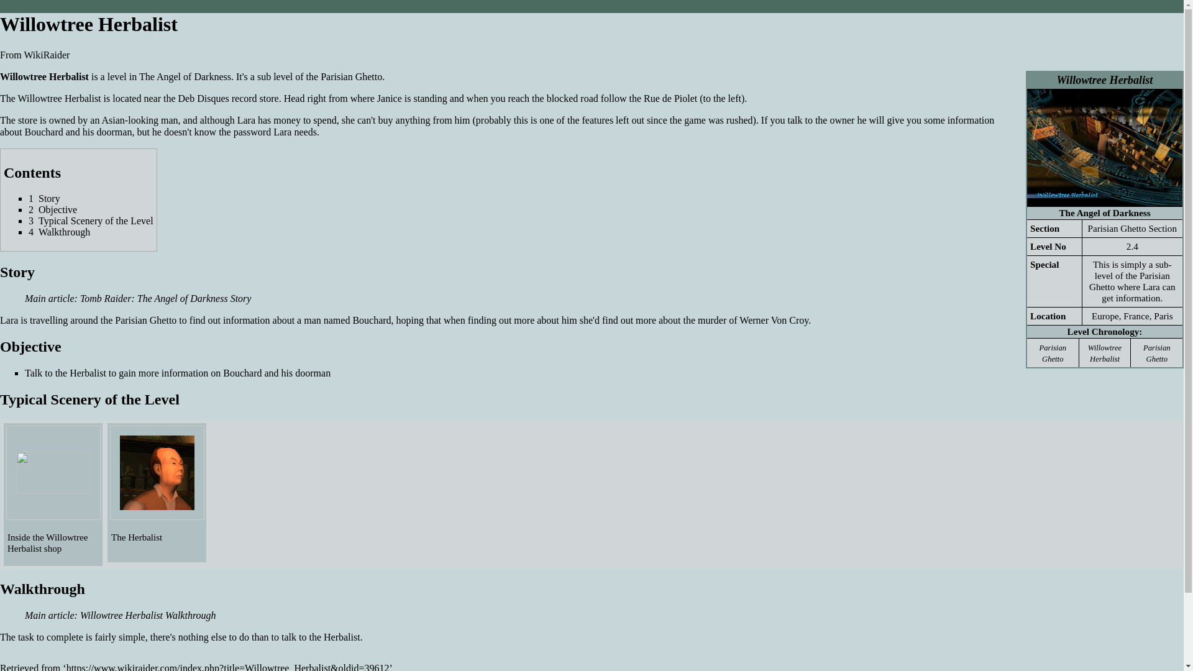 This screenshot has width=1193, height=671. I want to click on Tomb Raider: The Angel of Darkness Story, so click(165, 298).